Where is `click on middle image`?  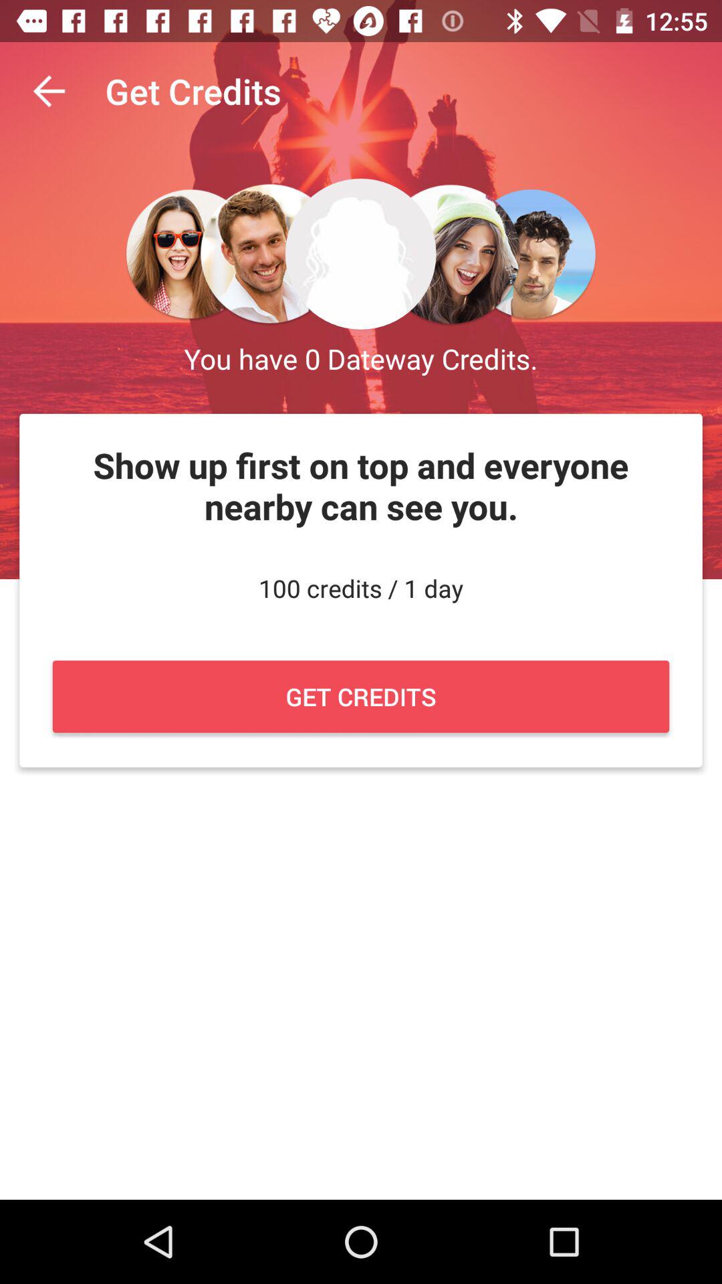
click on middle image is located at coordinates (361, 254).